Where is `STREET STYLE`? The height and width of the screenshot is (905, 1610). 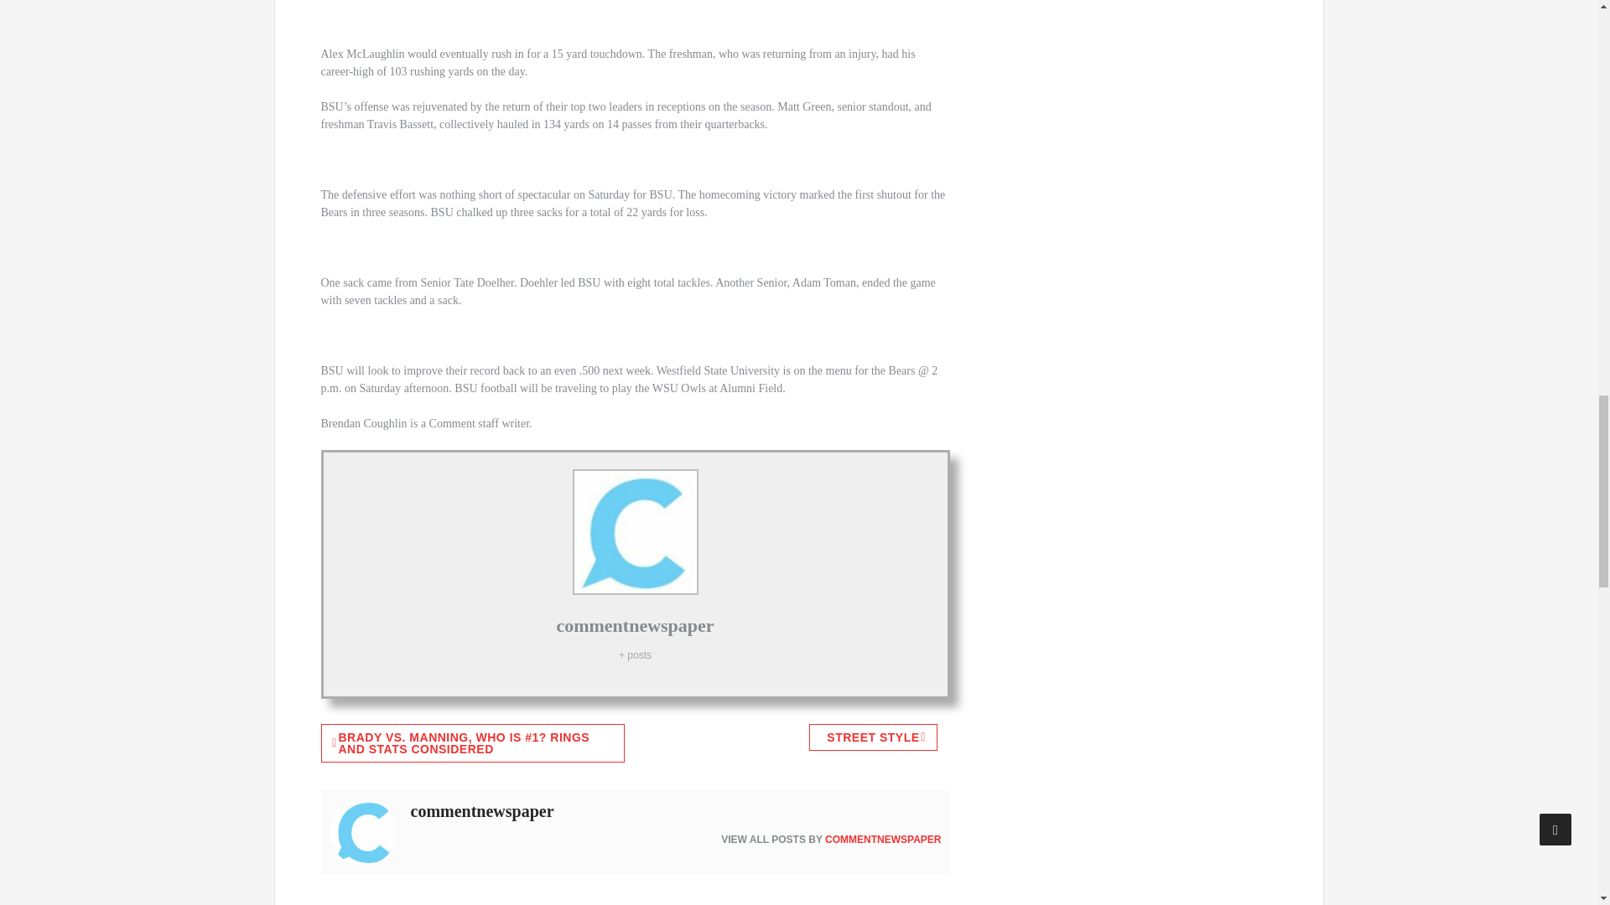
STREET STYLE is located at coordinates (873, 737).